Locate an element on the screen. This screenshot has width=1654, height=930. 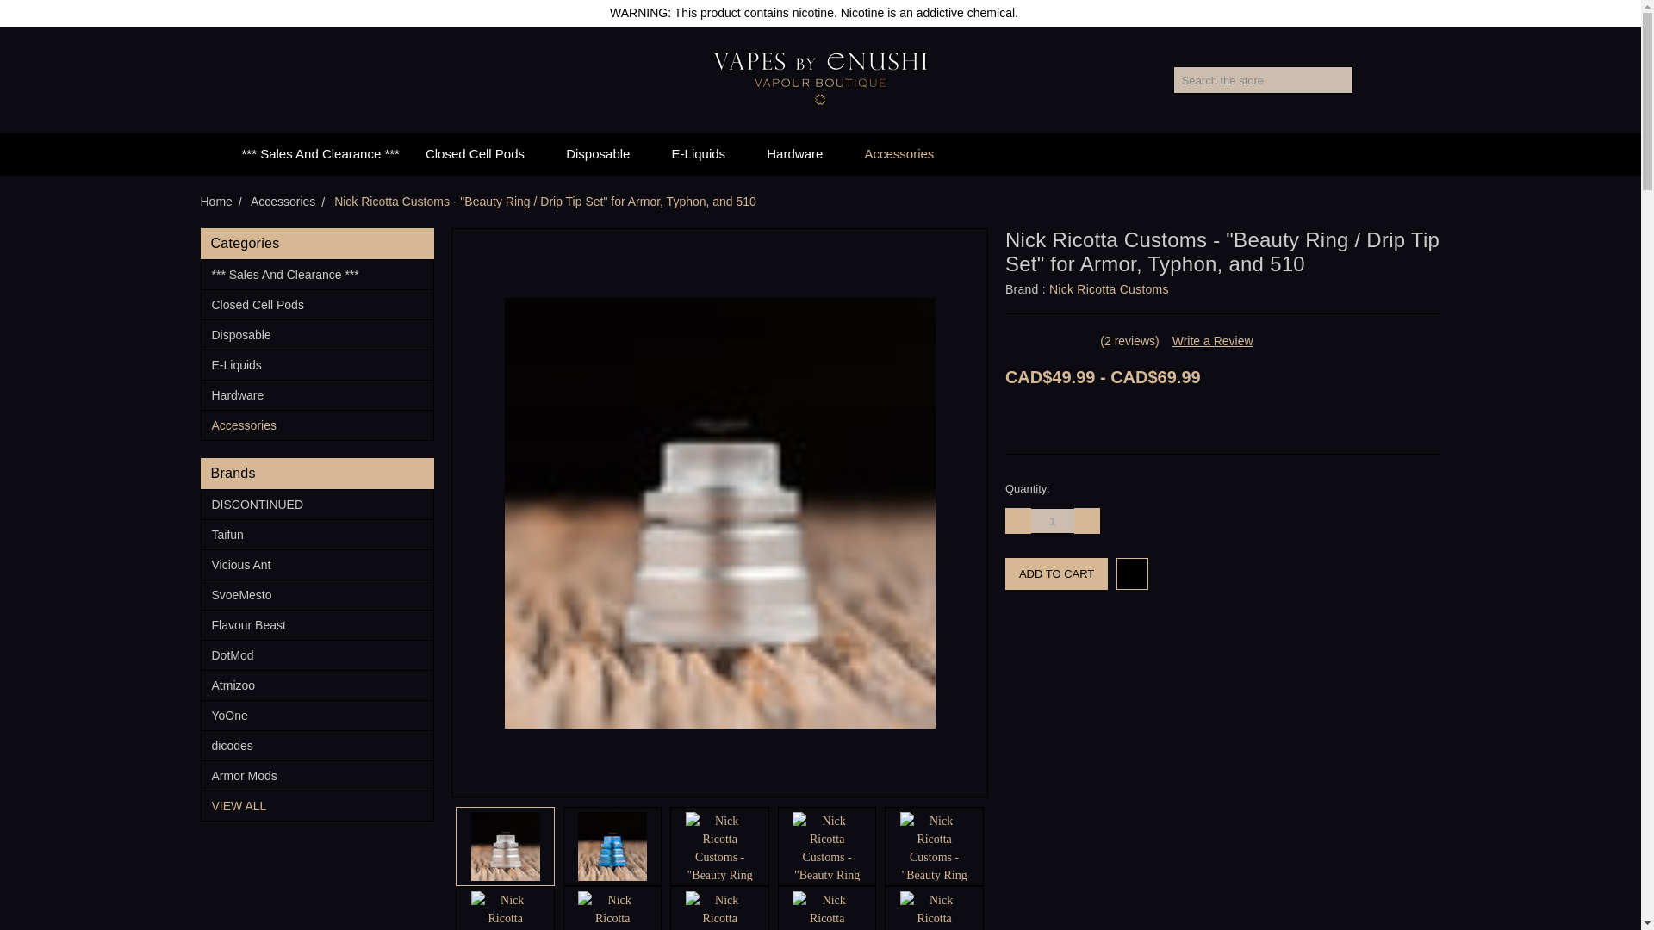
Vapes by Enushi is located at coordinates (820, 79).